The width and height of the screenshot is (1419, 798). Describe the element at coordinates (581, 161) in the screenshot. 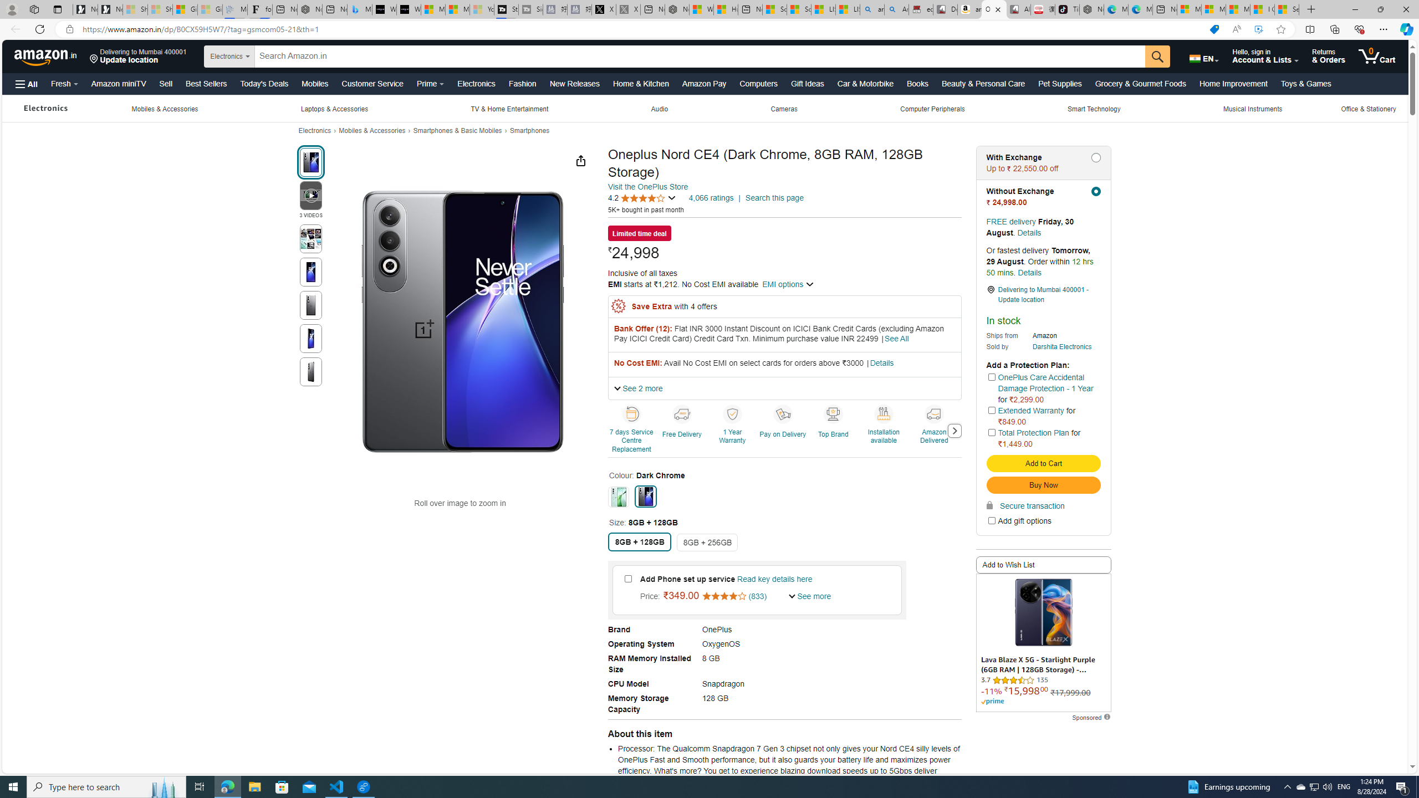

I see `Share` at that location.